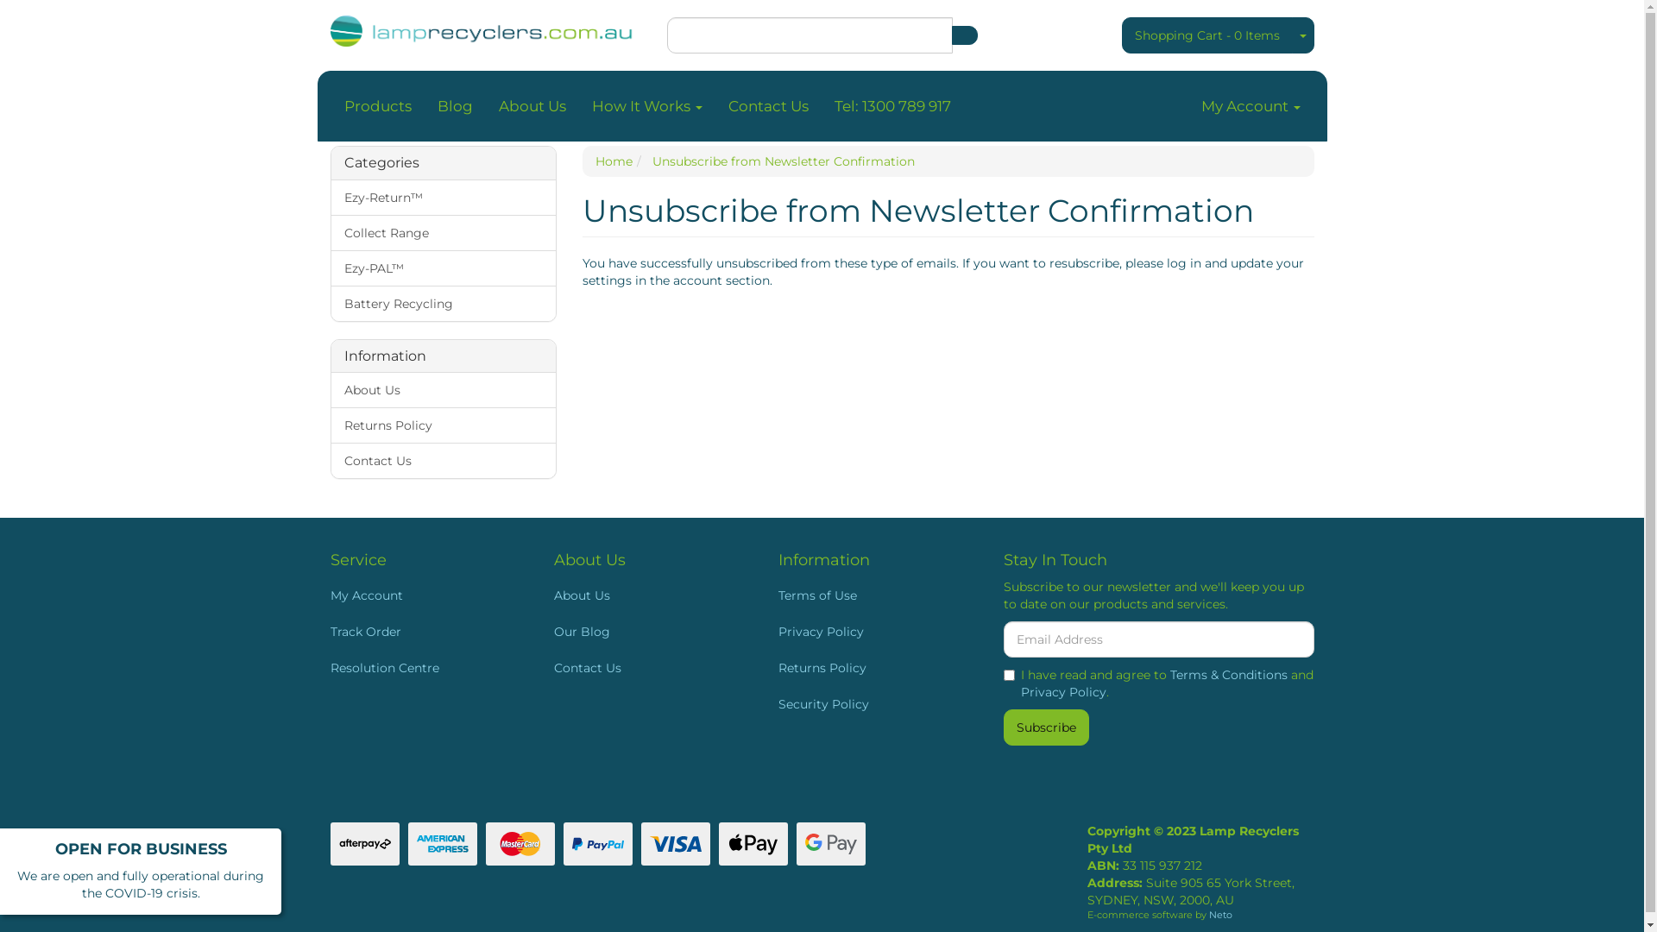  Describe the element at coordinates (378, 106) in the screenshot. I see `Products` at that location.